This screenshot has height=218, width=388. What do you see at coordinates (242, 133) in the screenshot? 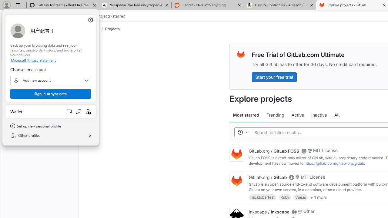
I see `Toggle history` at bounding box center [242, 133].